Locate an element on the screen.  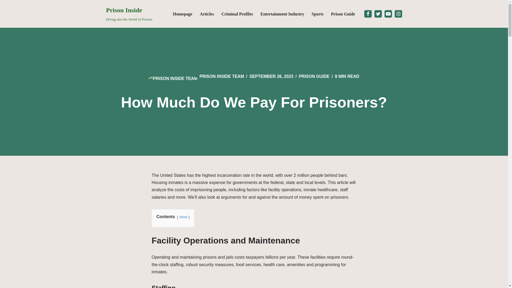
Posts by Prison Inside Team is located at coordinates (314, 76).